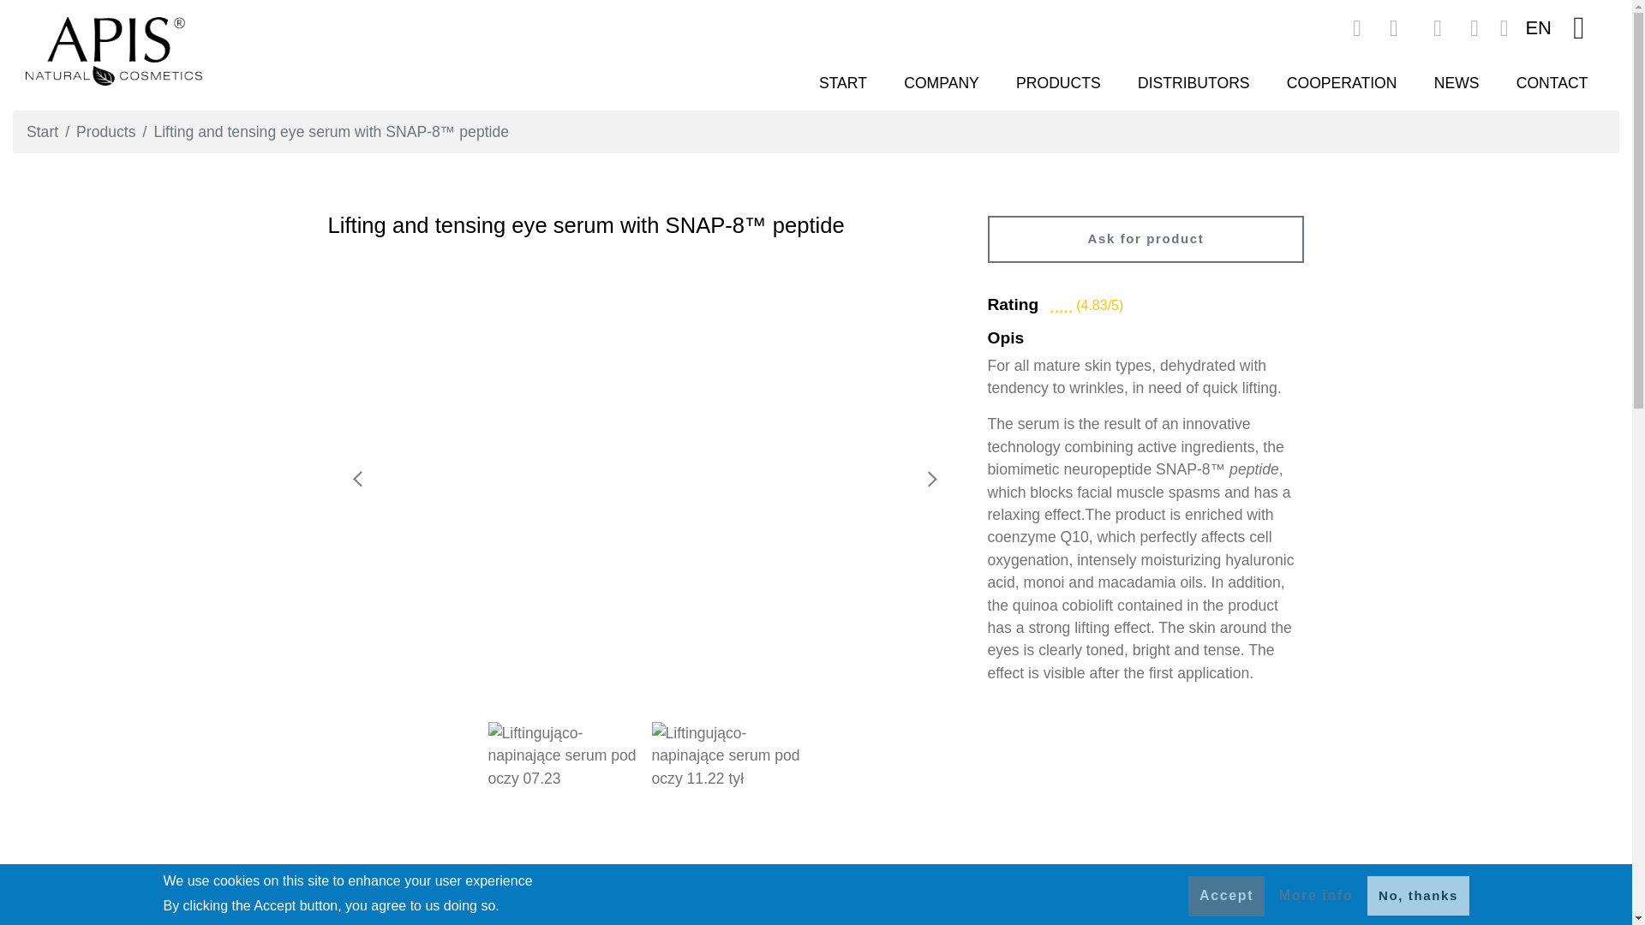 The height and width of the screenshot is (925, 1645). I want to click on START, so click(841, 82).